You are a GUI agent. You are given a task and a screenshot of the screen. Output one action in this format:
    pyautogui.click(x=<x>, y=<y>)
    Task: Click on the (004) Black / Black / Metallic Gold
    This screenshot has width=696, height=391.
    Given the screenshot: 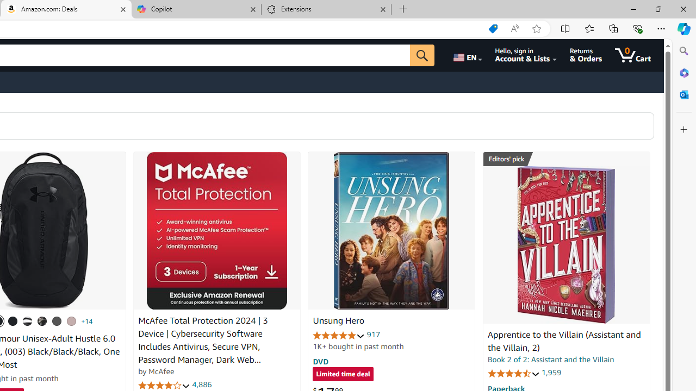 What is the action you would take?
    pyautogui.click(x=42, y=321)
    